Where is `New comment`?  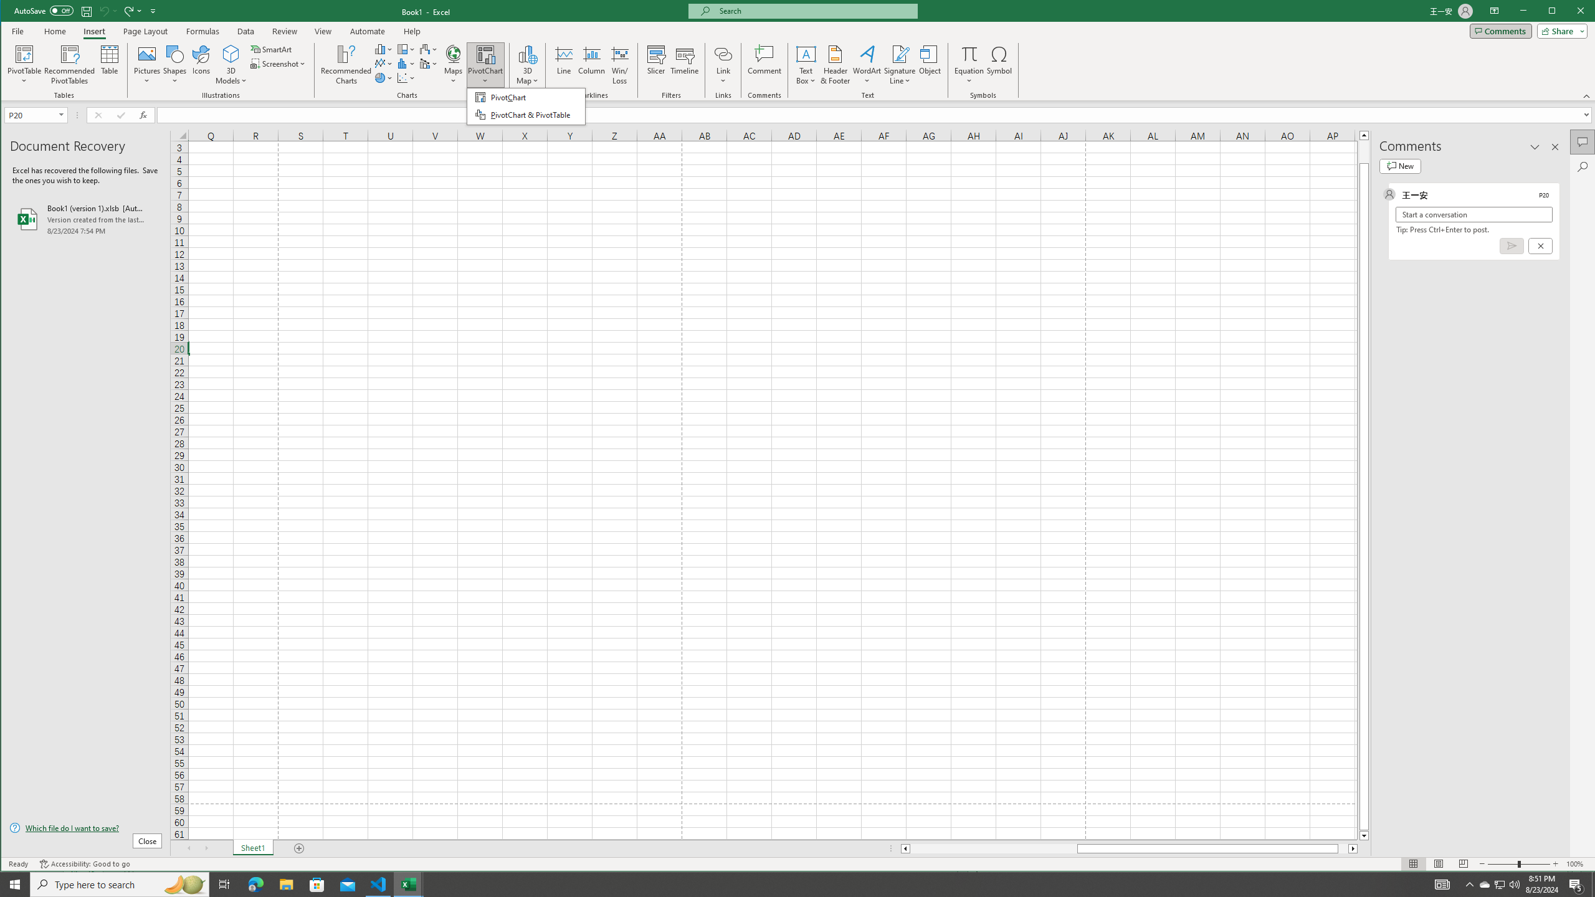 New comment is located at coordinates (1400, 166).